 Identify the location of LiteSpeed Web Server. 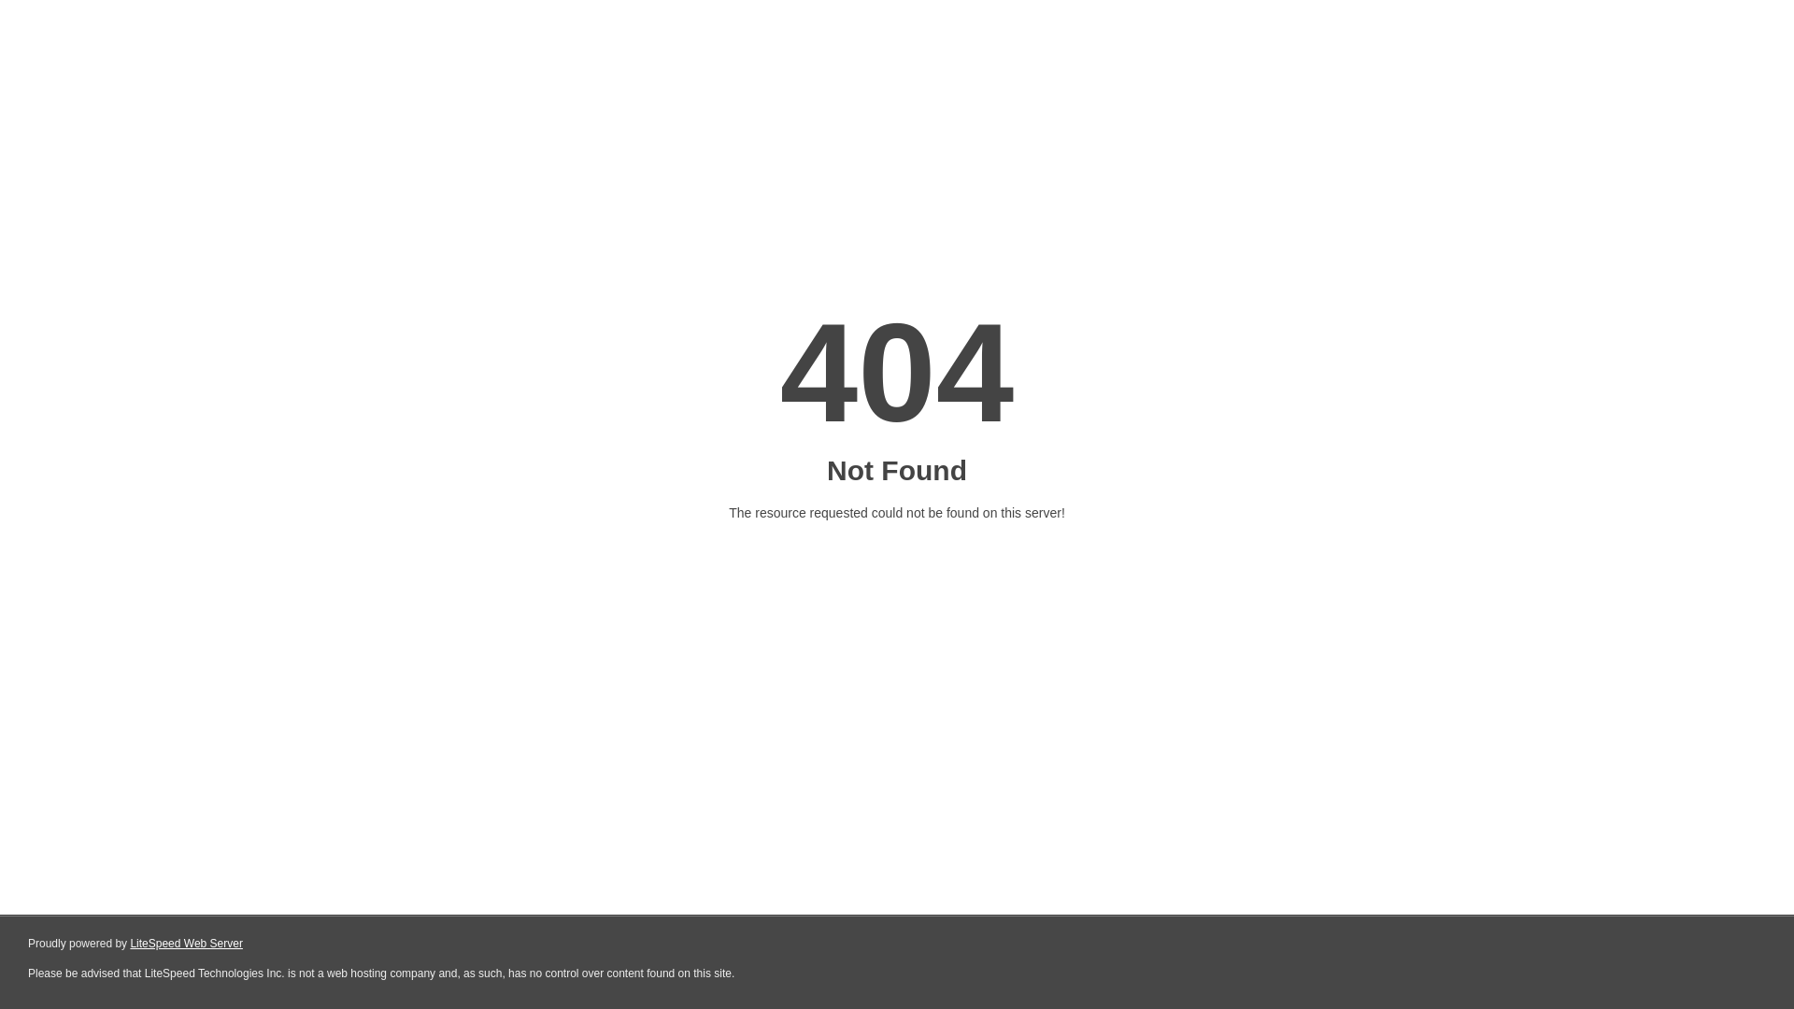
(187, 944).